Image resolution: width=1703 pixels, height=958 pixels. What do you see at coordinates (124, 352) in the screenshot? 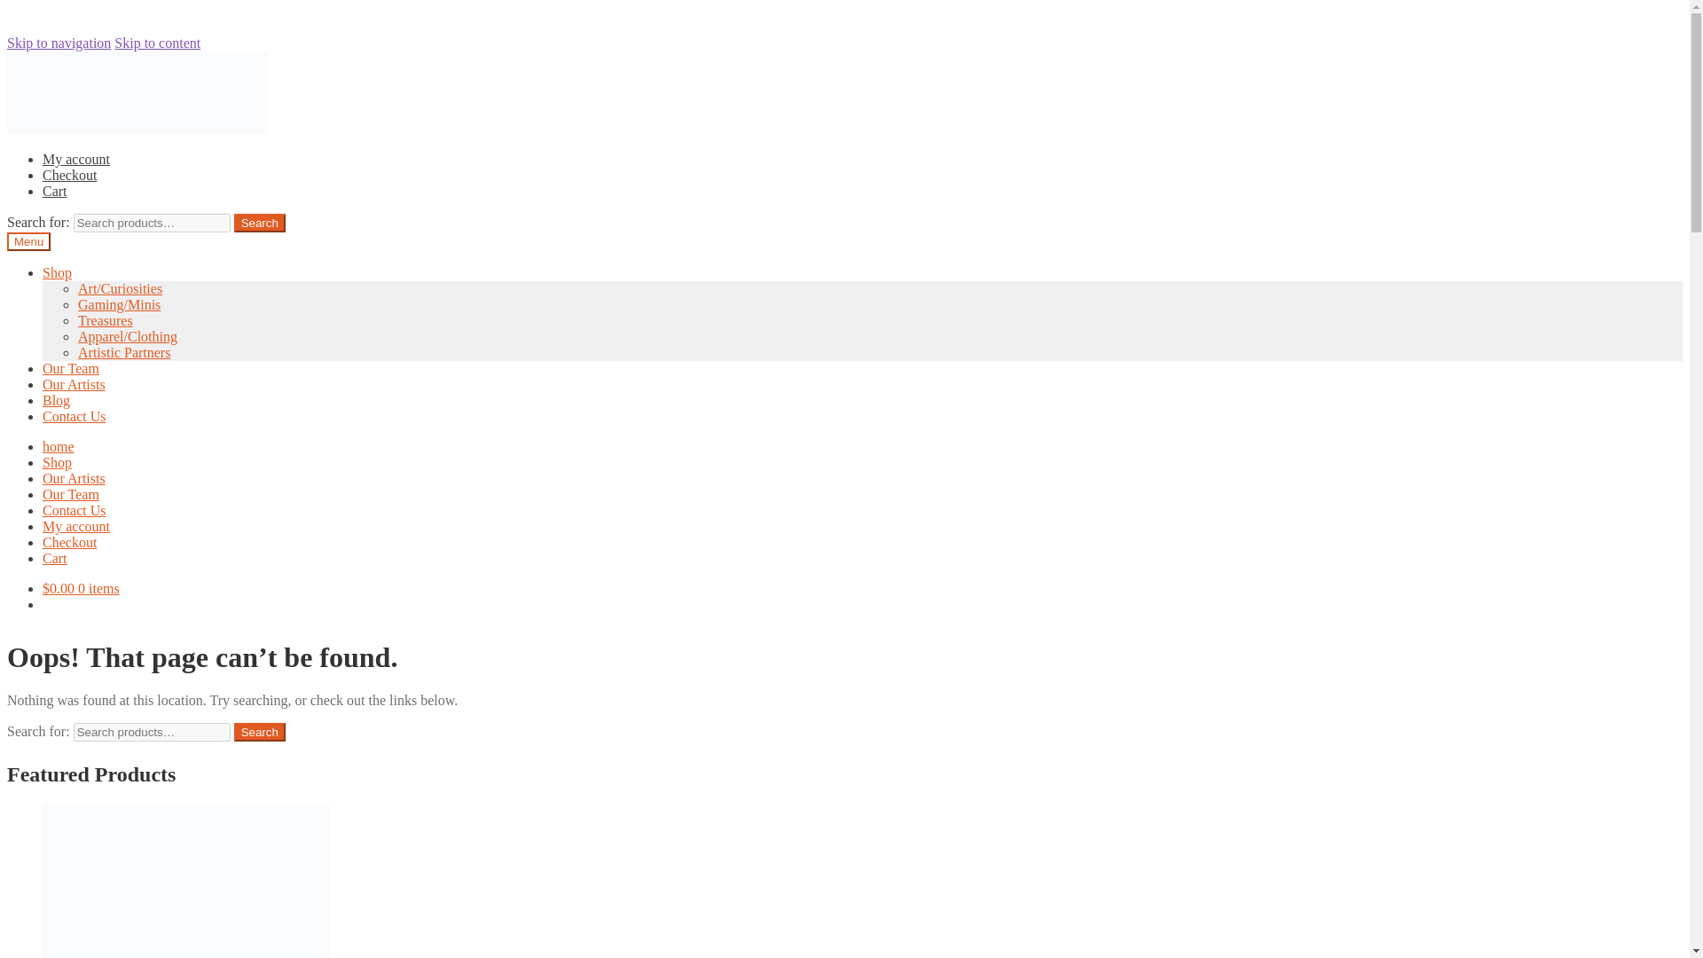
I see `Artistic Partners` at bounding box center [124, 352].